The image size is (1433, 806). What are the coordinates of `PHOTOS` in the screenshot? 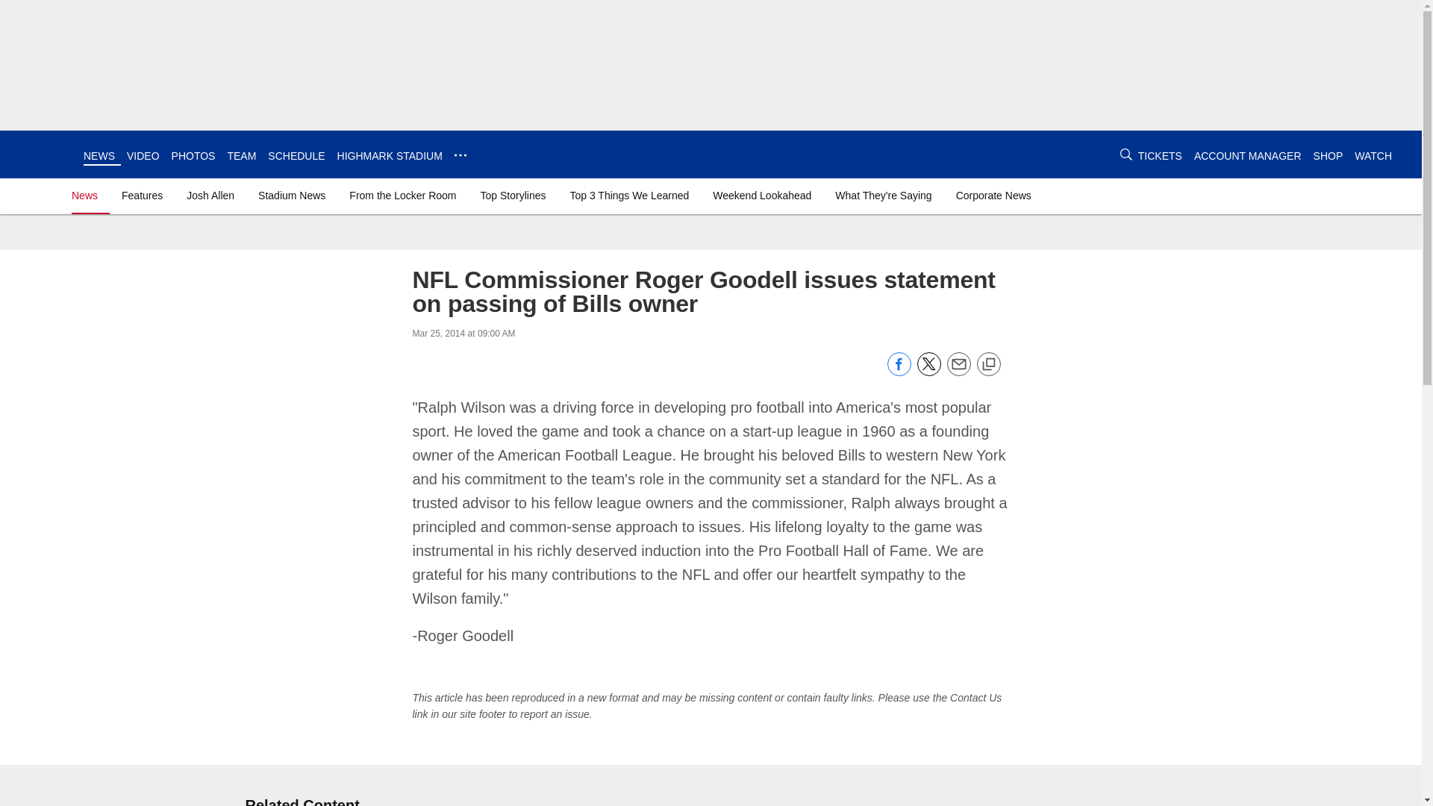 It's located at (194, 155).